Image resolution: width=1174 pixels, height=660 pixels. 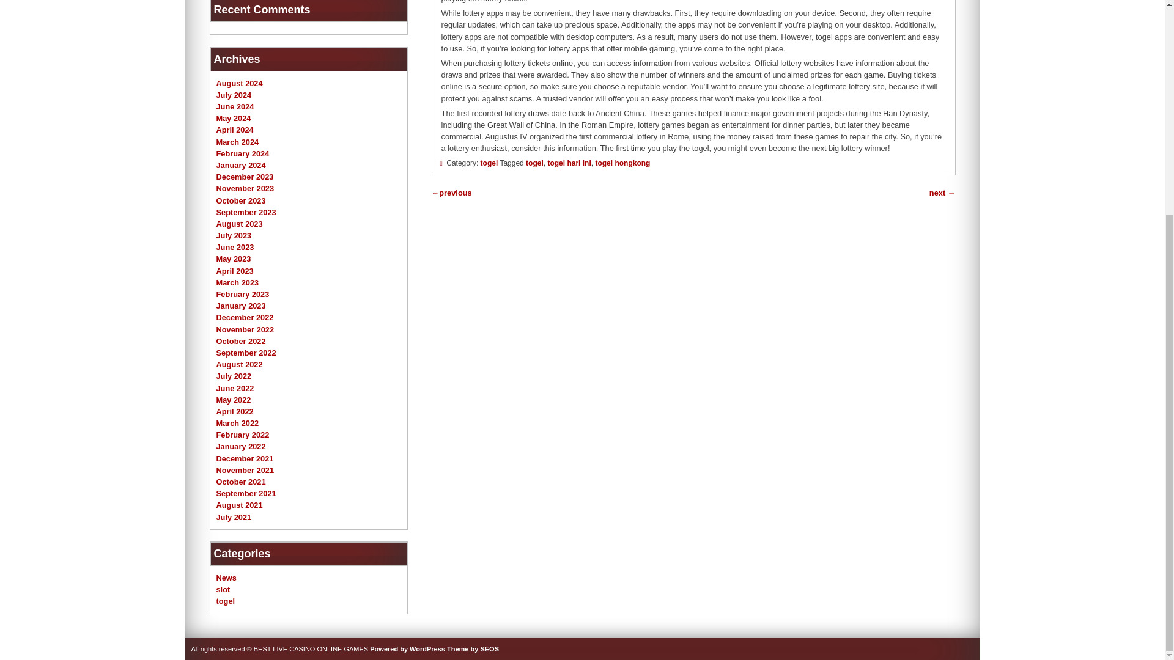 What do you see at coordinates (246, 213) in the screenshot?
I see `September 2023` at bounding box center [246, 213].